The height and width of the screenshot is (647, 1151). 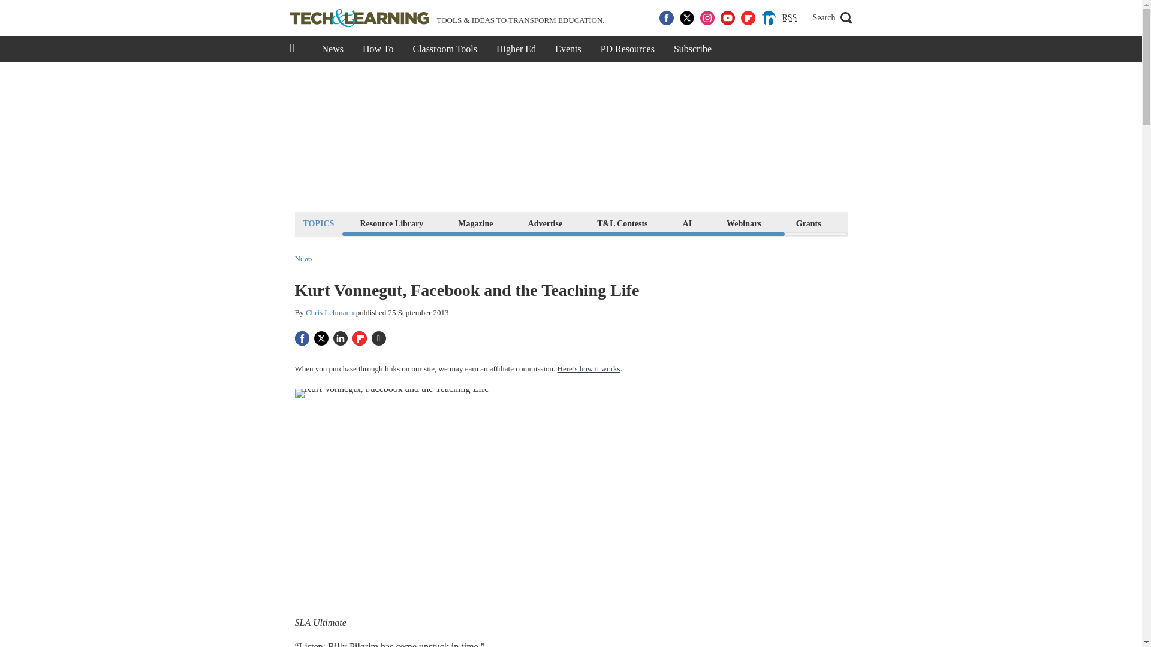 What do you see at coordinates (568, 49) in the screenshot?
I see `Events` at bounding box center [568, 49].